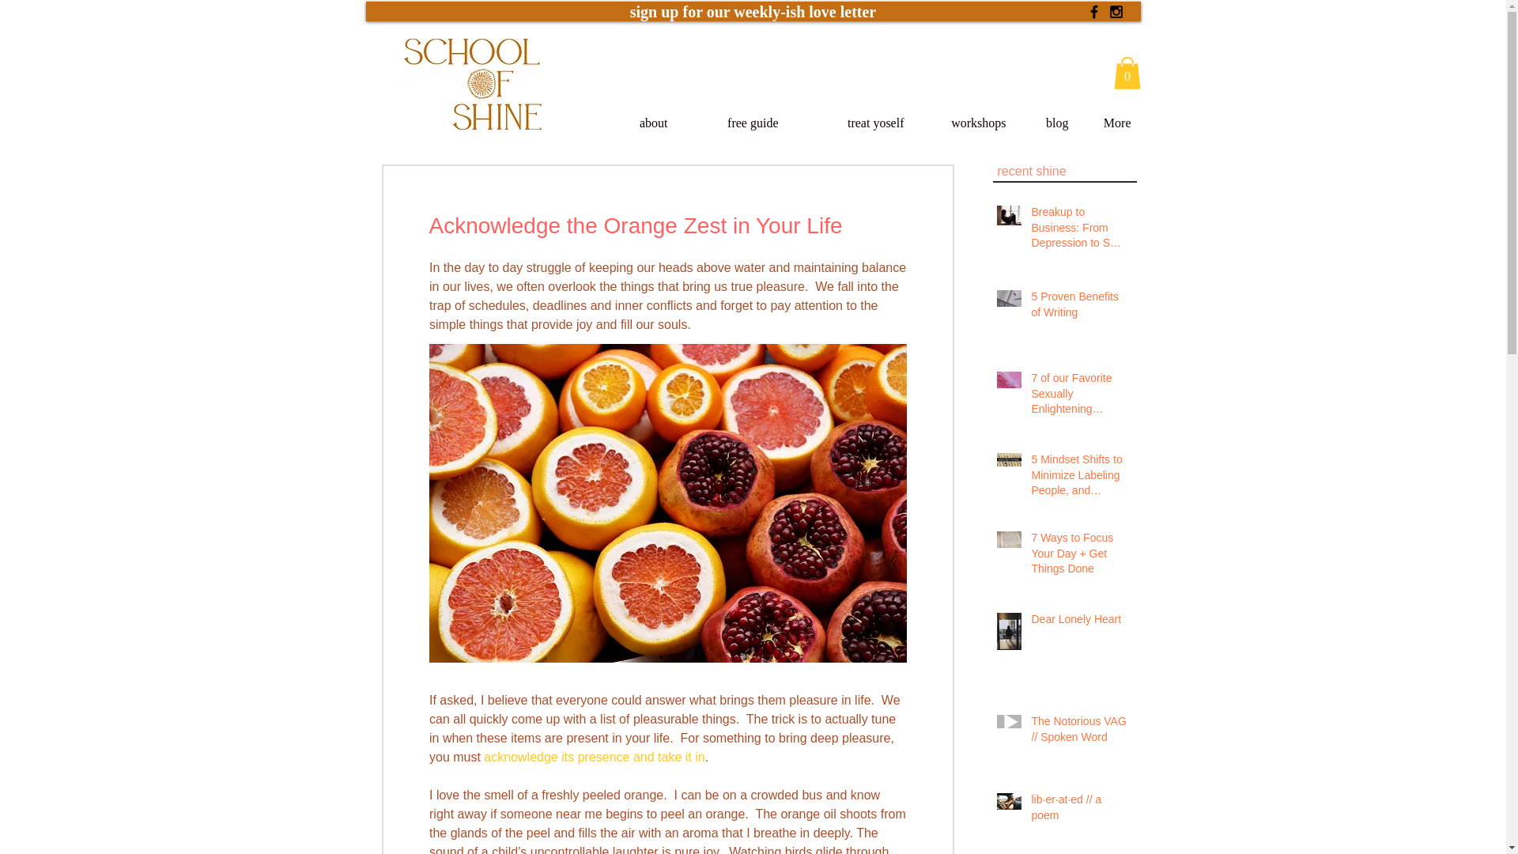  What do you see at coordinates (1078, 623) in the screenshot?
I see `Dear Lonely Heart` at bounding box center [1078, 623].